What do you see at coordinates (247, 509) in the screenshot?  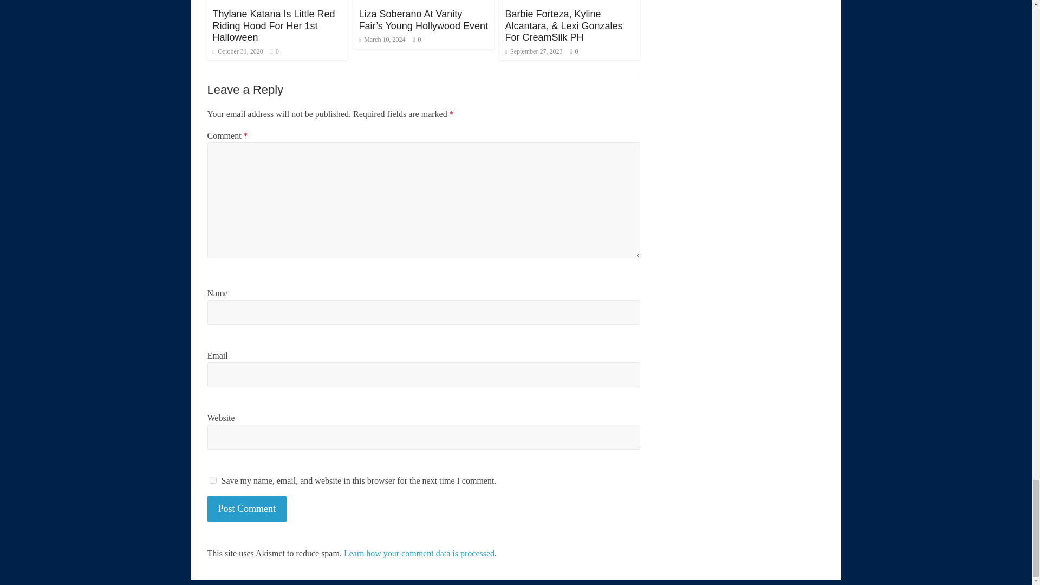 I see `Post Comment` at bounding box center [247, 509].